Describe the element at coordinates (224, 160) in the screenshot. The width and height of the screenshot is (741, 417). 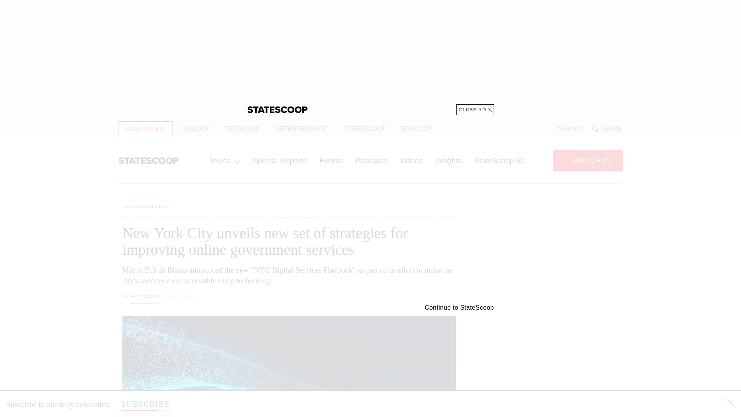
I see `Topics` at that location.